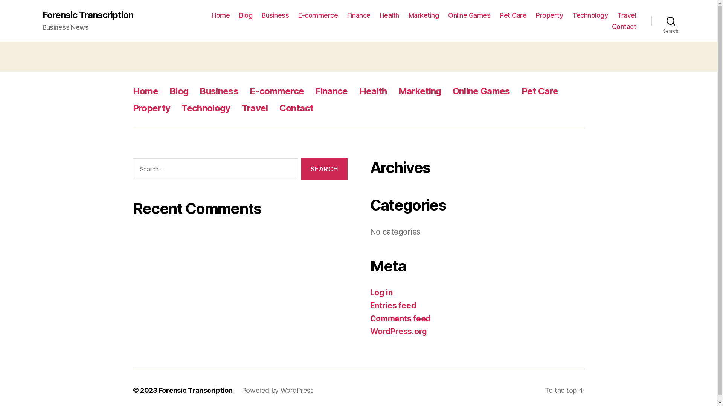  I want to click on Home, so click(221, 15).